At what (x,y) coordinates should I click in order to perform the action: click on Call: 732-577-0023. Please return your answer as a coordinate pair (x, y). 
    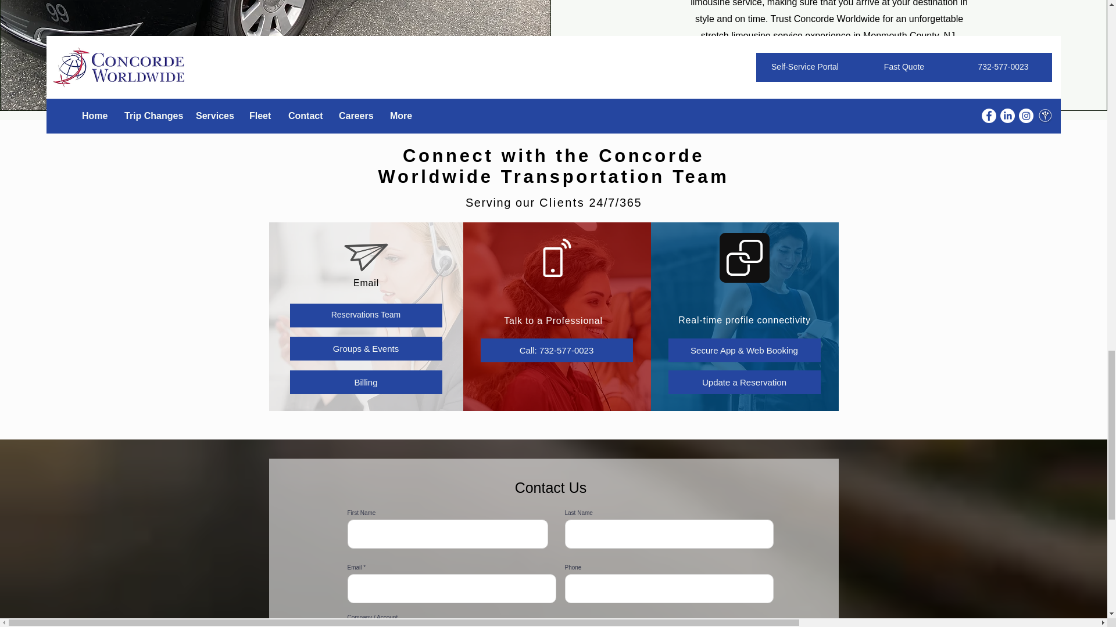
    Looking at the image, I should click on (556, 351).